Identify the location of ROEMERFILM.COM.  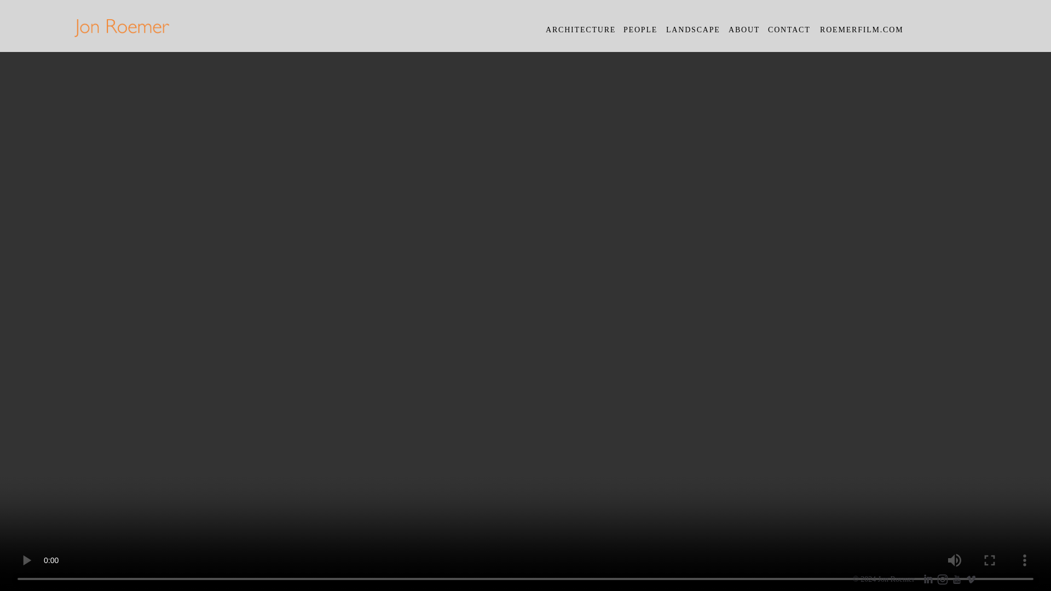
(861, 30).